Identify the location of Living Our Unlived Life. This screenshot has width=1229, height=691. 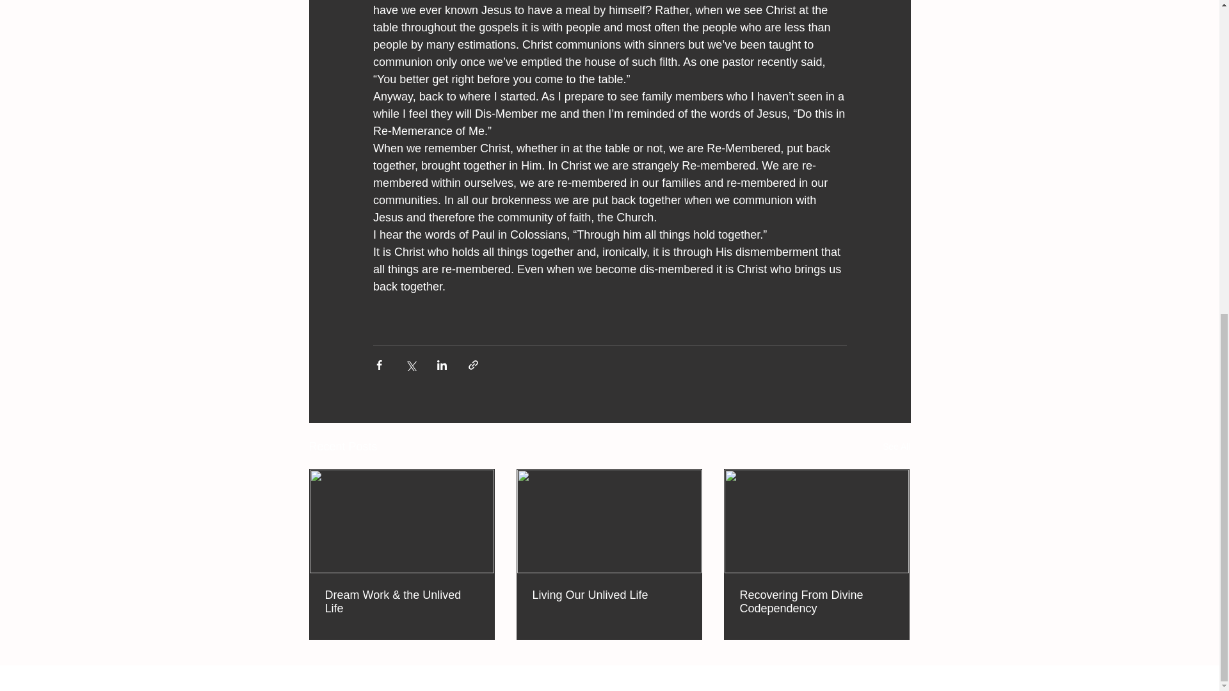
(609, 595).